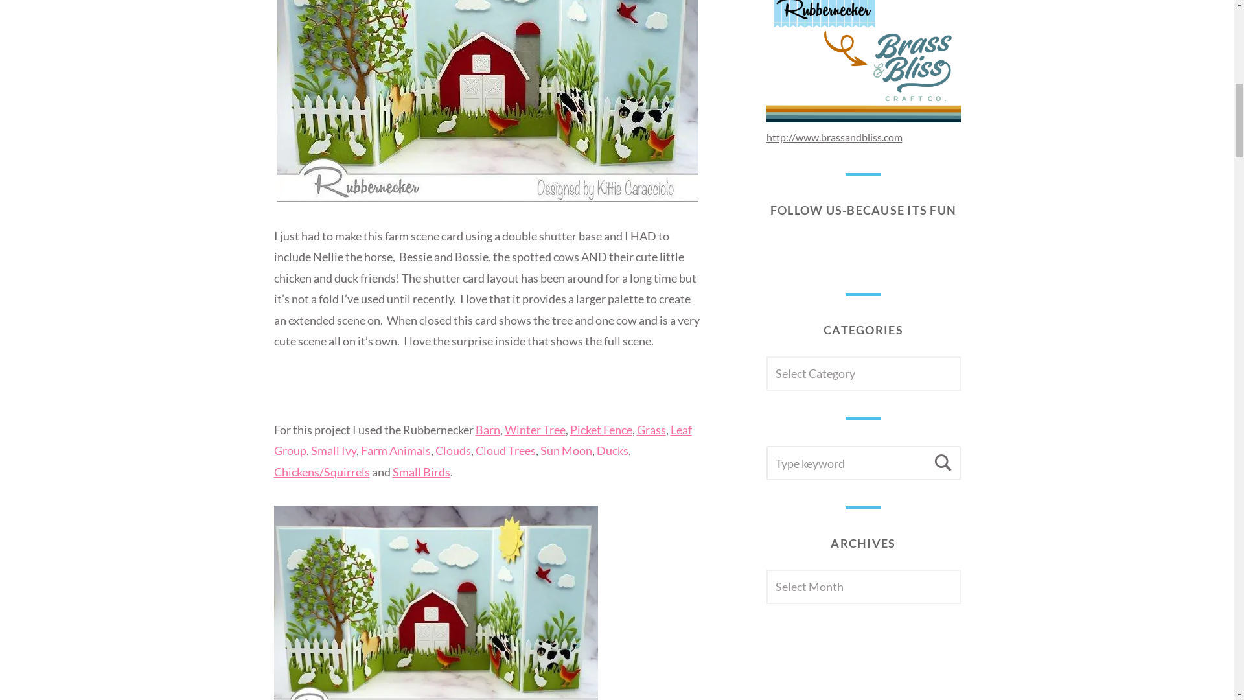 The width and height of the screenshot is (1244, 700). What do you see at coordinates (601, 429) in the screenshot?
I see `Picket Fence` at bounding box center [601, 429].